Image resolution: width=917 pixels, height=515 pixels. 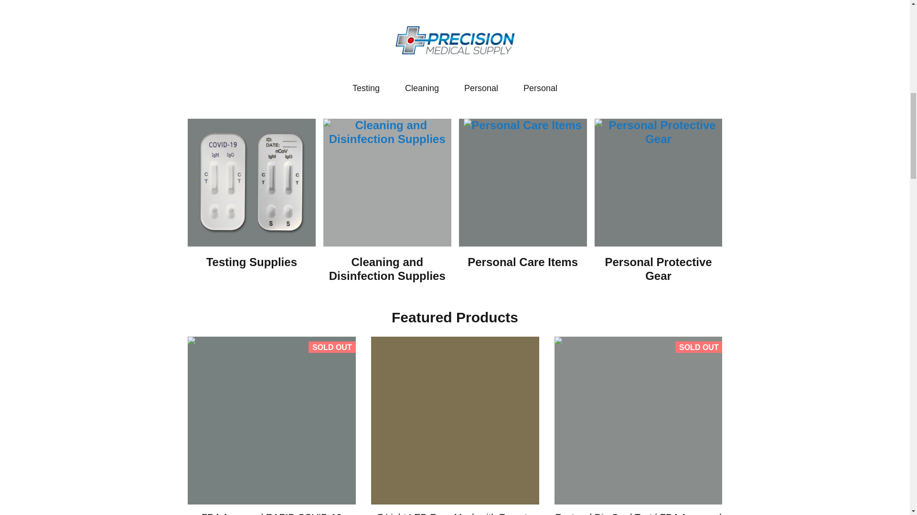 I want to click on Personal Protective Gear, so click(x=658, y=133).